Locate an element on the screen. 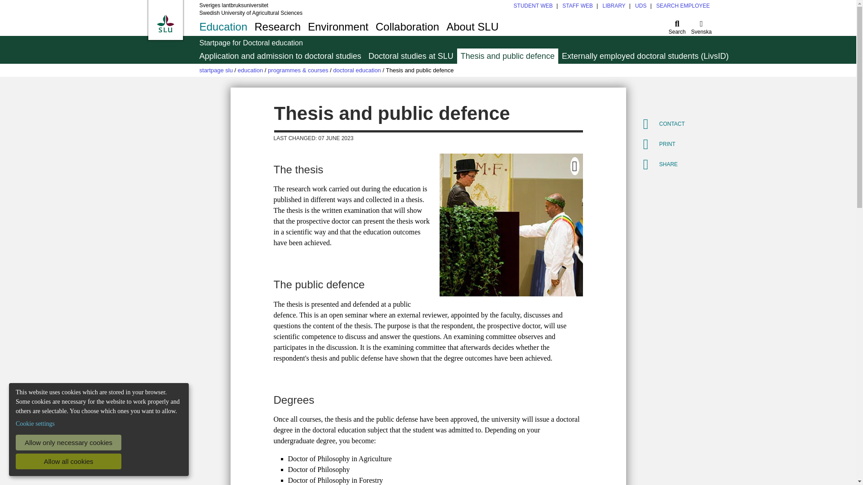 This screenshot has width=863, height=485. SEARCH EMPLOYEE is located at coordinates (682, 6).